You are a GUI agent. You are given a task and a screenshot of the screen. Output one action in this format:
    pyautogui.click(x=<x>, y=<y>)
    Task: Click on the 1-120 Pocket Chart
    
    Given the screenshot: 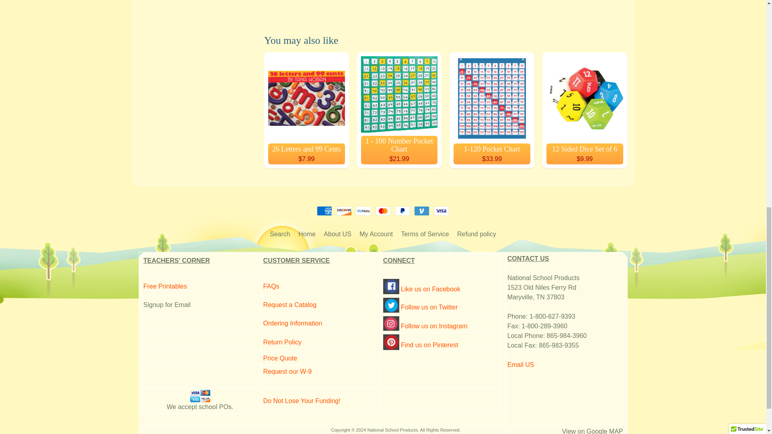 What is the action you would take?
    pyautogui.click(x=491, y=110)
    